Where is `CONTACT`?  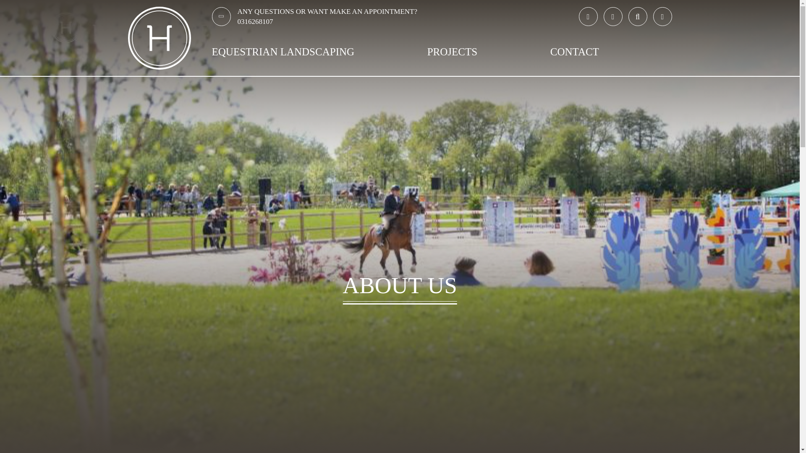
CONTACT is located at coordinates (574, 52).